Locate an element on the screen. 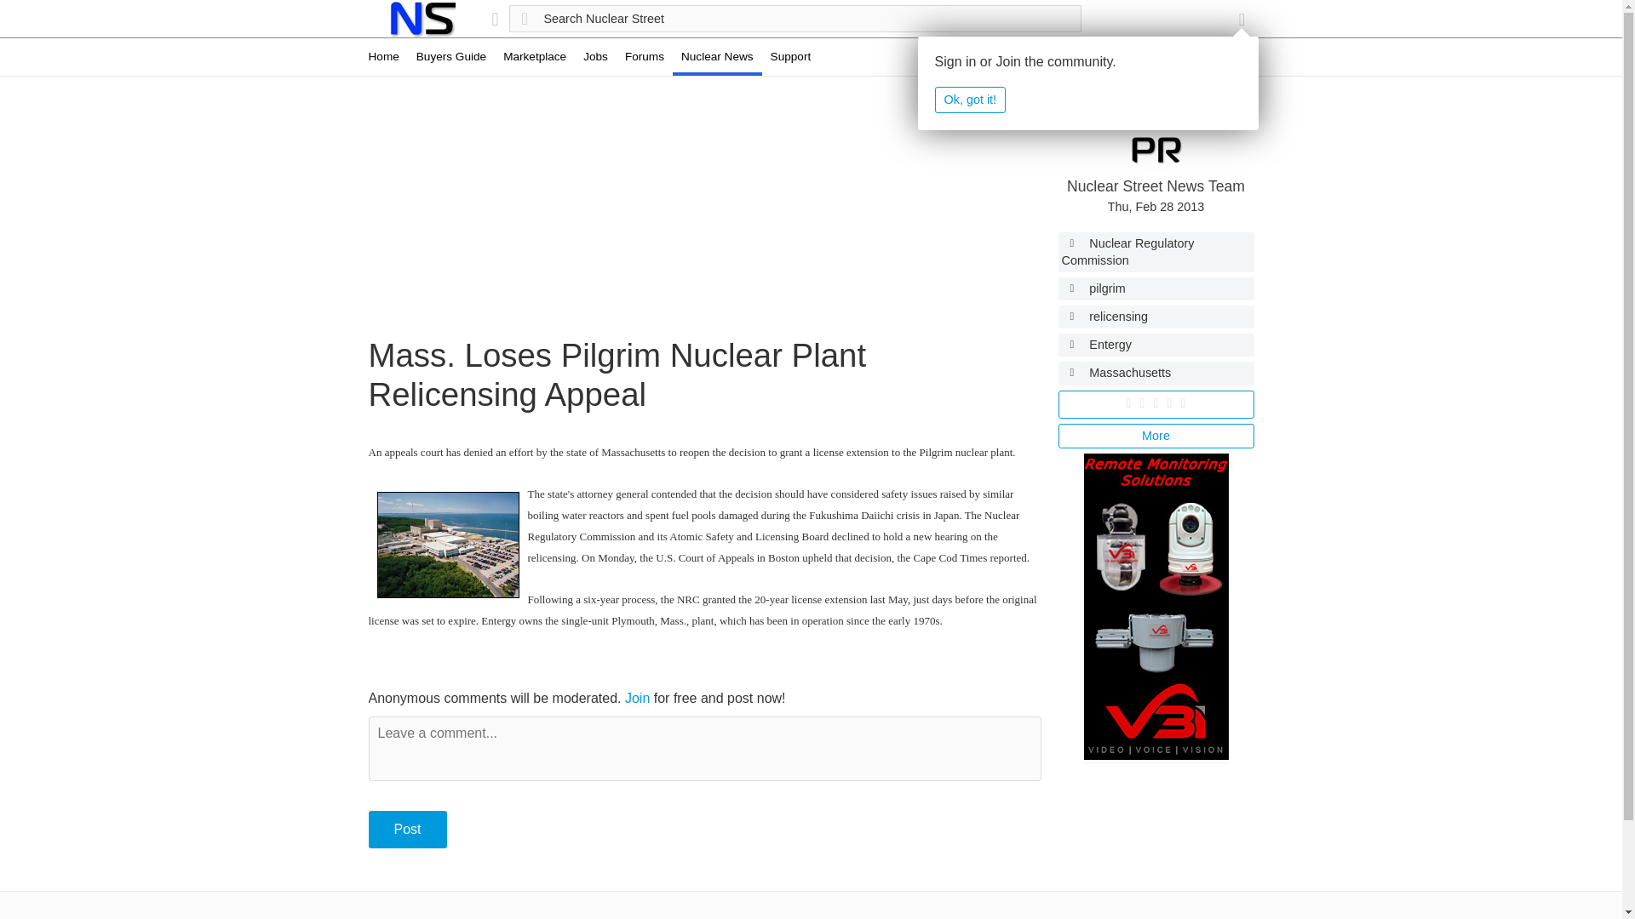  Marketplace is located at coordinates (535, 56).